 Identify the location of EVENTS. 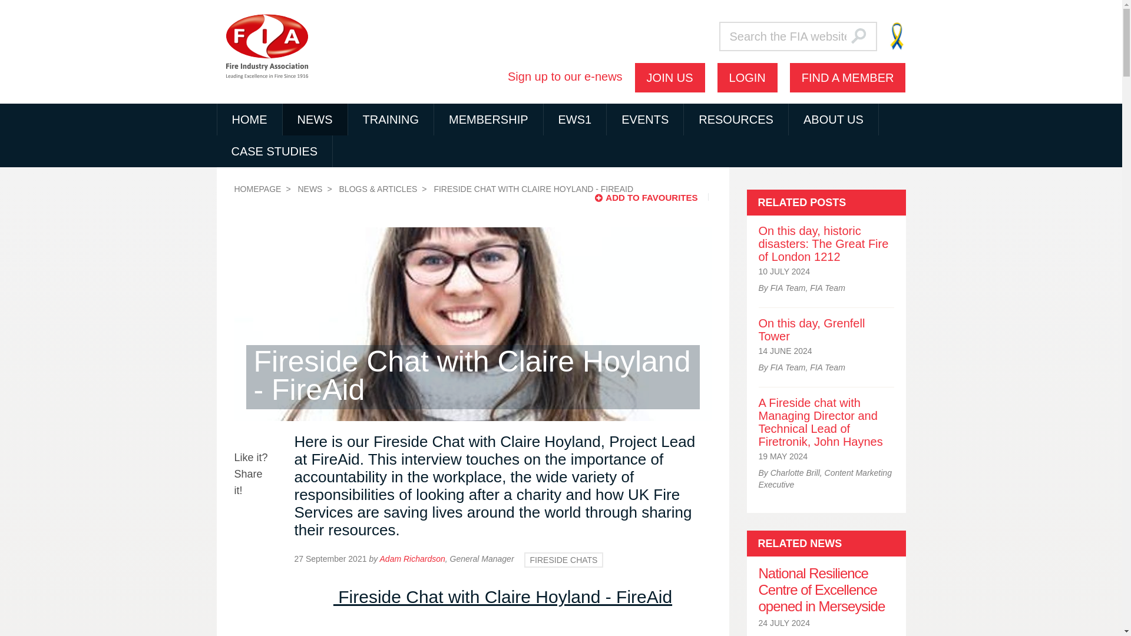
(644, 120).